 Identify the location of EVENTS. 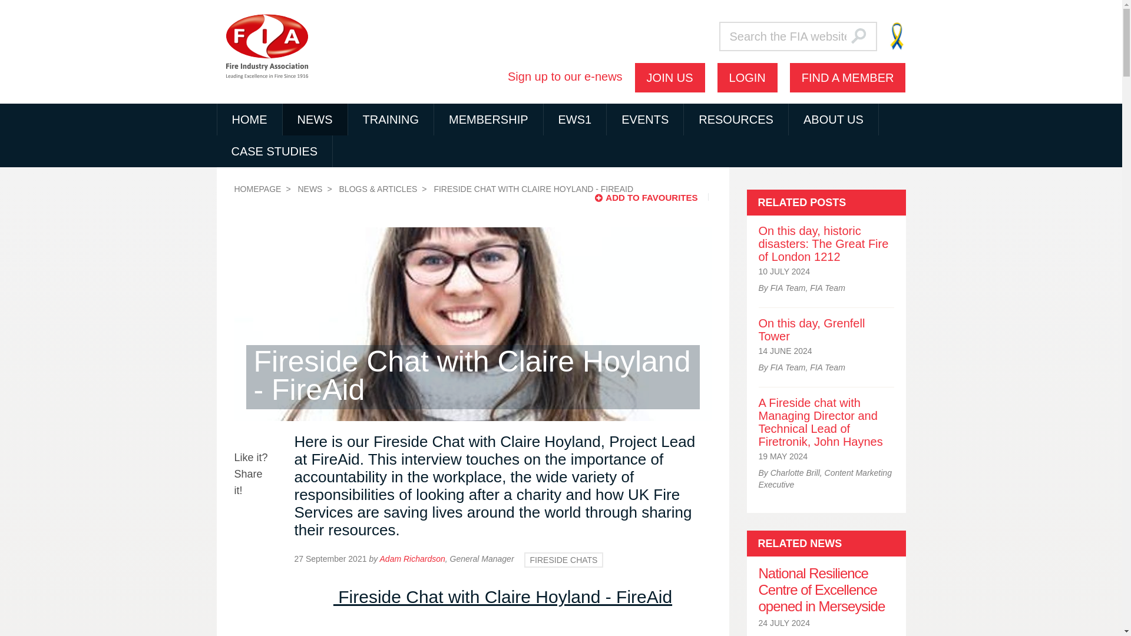
(644, 120).